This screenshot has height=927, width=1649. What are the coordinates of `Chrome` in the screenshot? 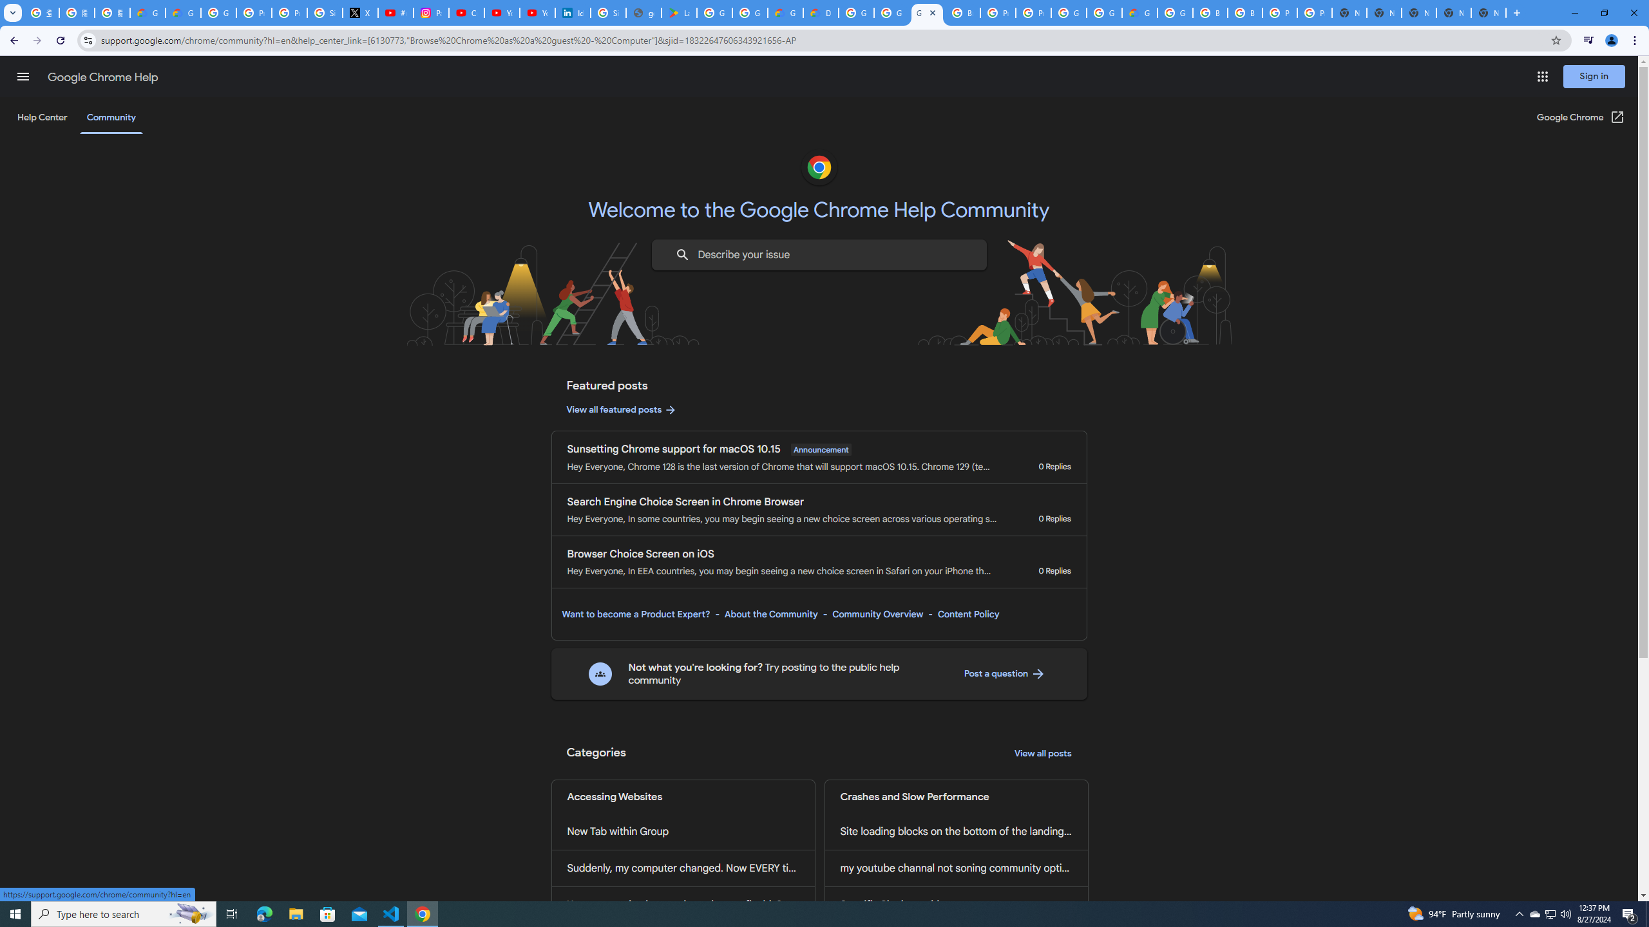 It's located at (1636, 41).